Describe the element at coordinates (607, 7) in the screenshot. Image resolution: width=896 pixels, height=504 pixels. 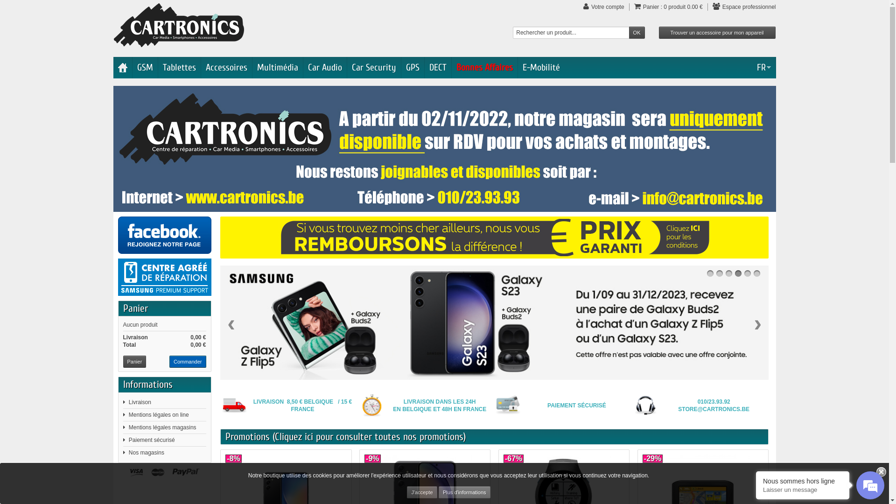
I see `Votre compte` at that location.